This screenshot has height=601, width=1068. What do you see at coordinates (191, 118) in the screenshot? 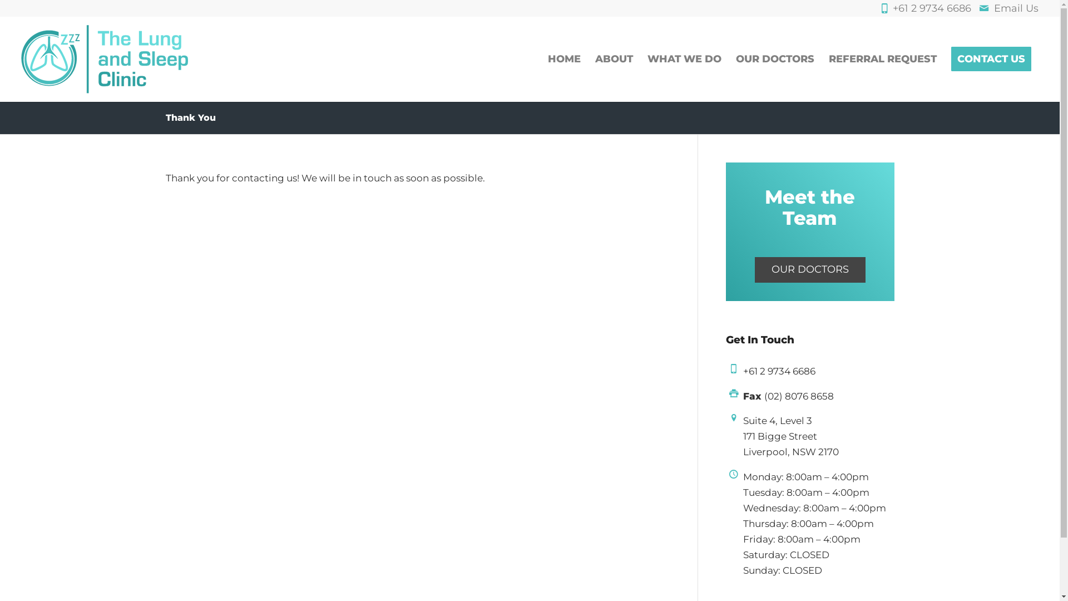
I see `Thank You` at bounding box center [191, 118].